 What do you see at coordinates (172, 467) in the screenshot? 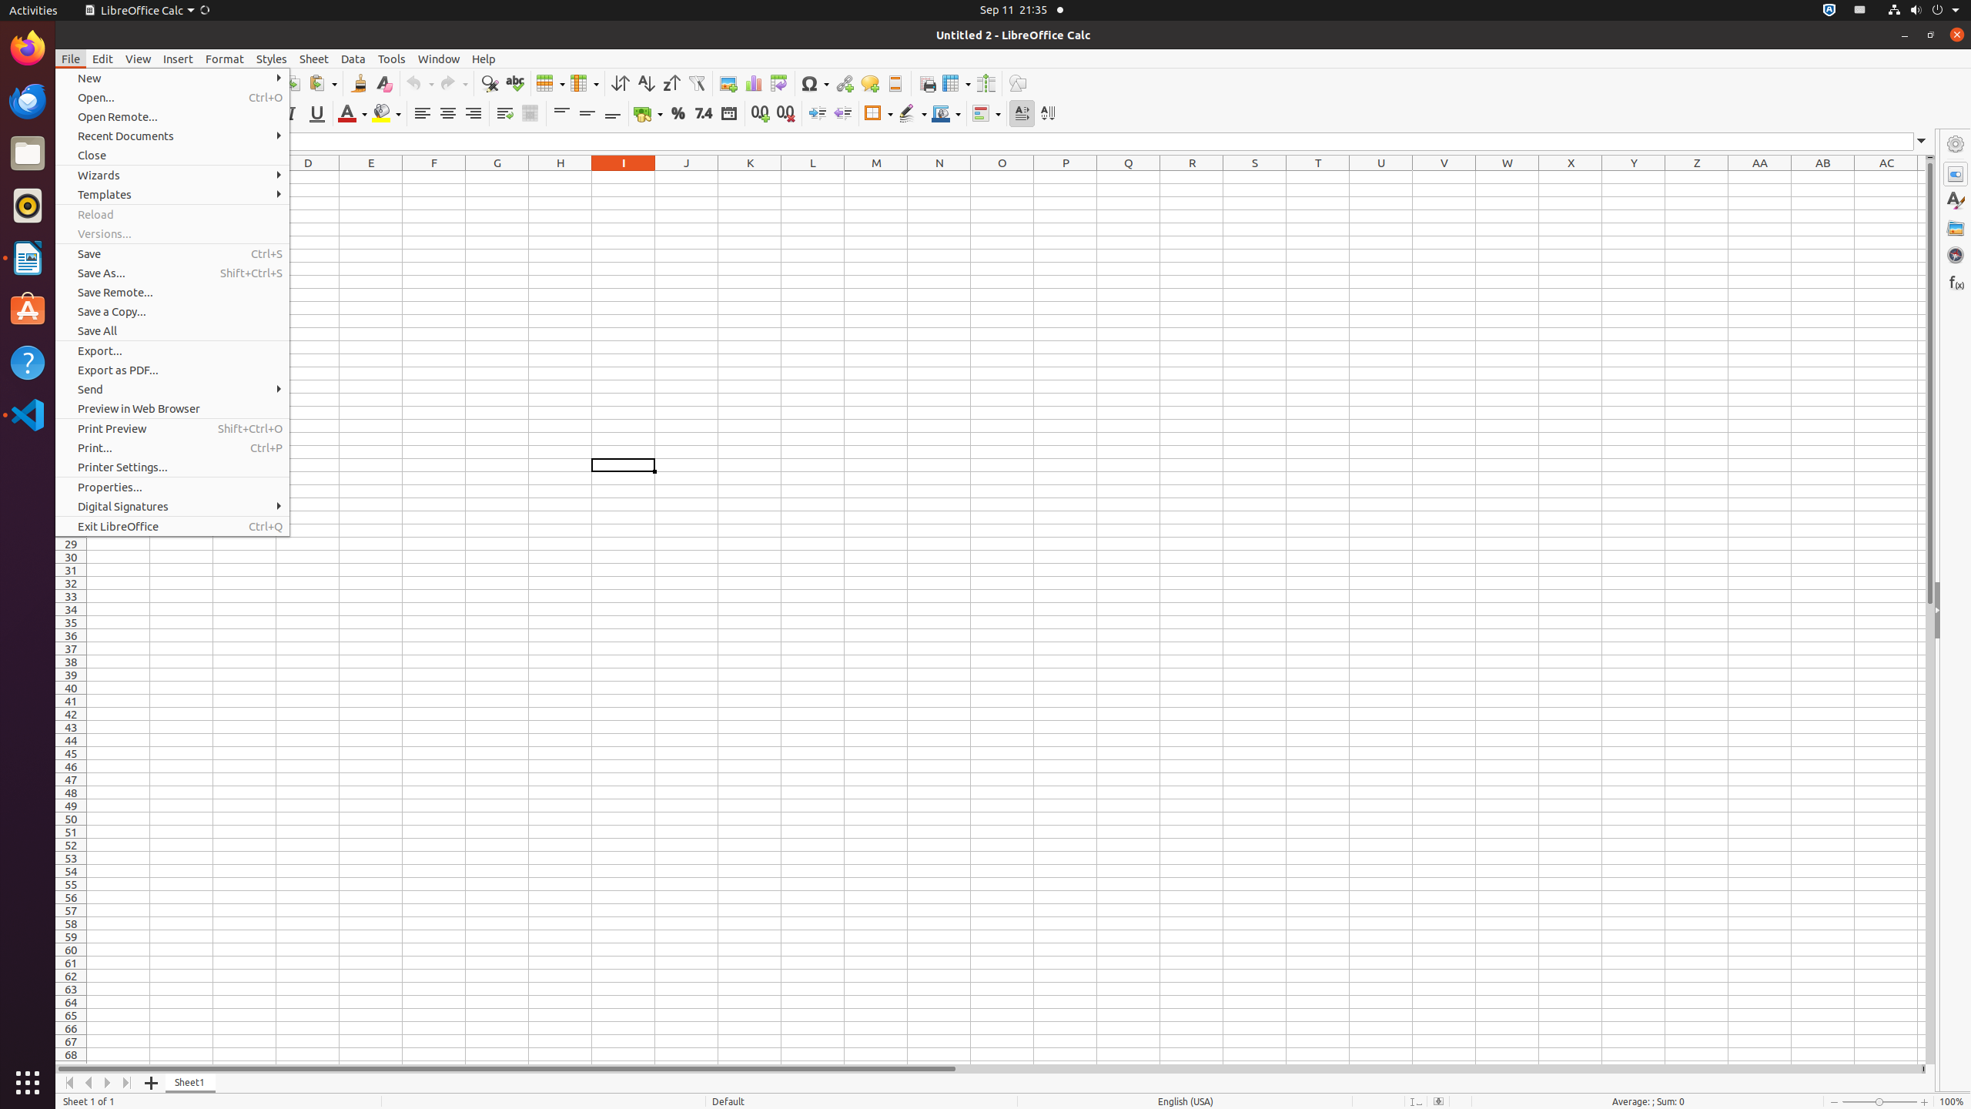
I see `Printer Settings...` at bounding box center [172, 467].